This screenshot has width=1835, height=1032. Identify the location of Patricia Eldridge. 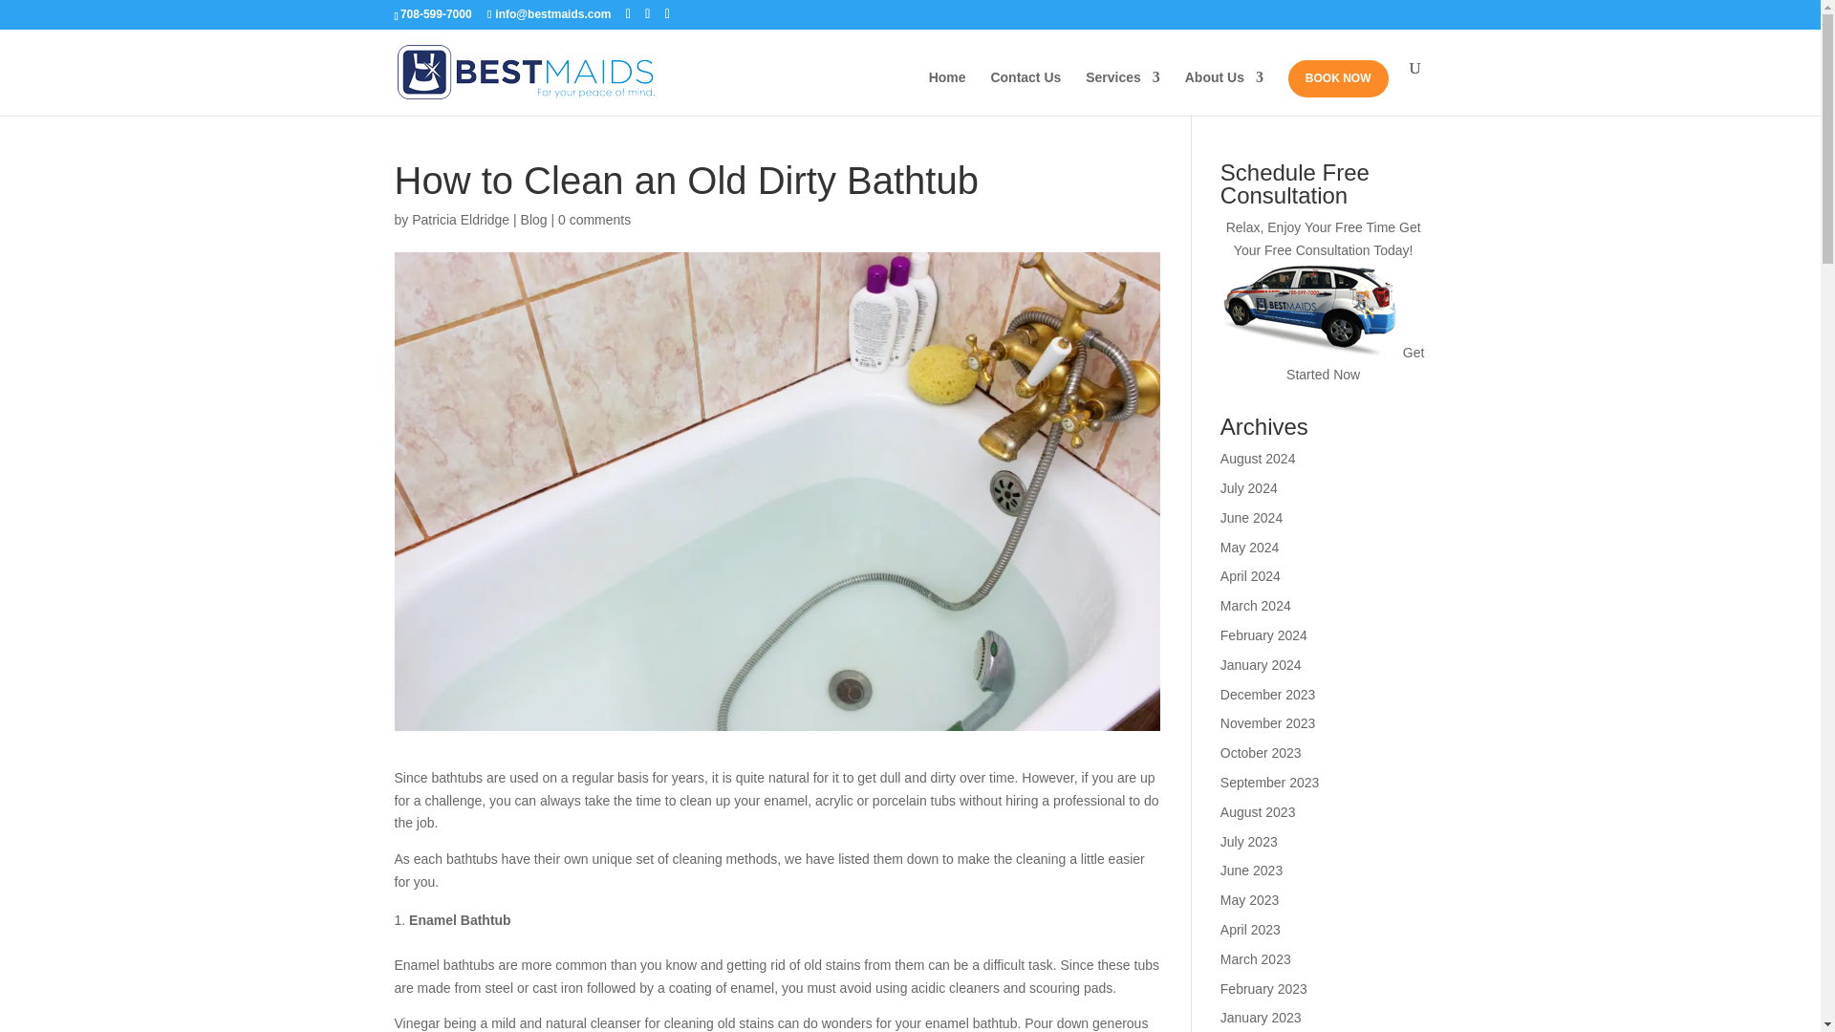
(461, 220).